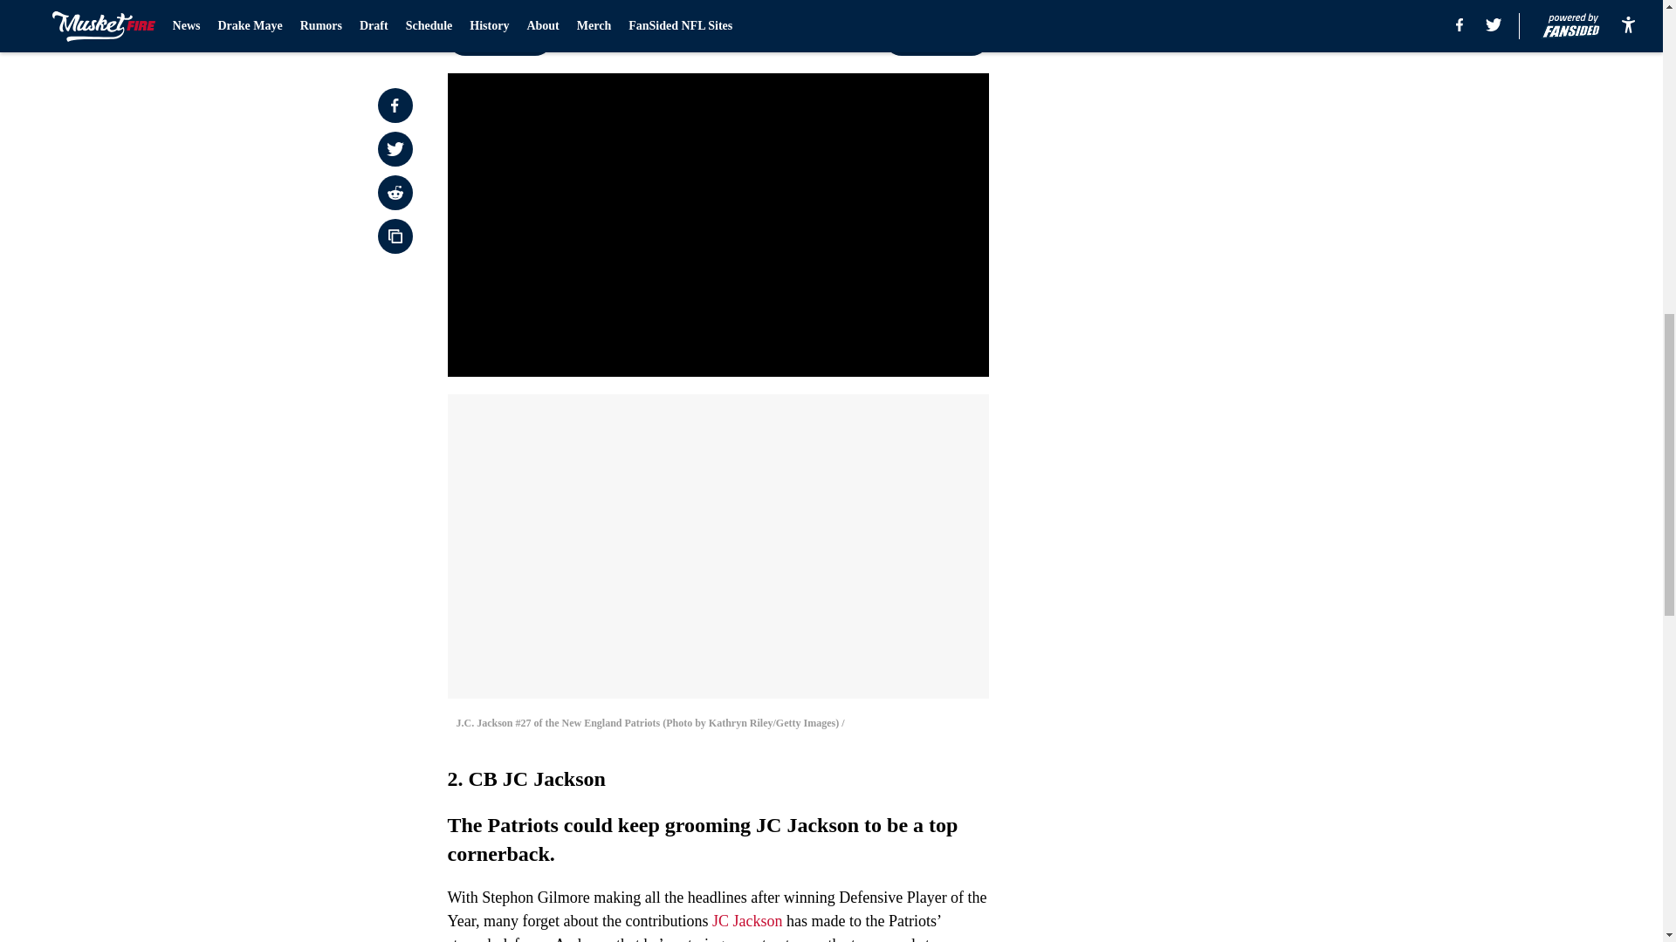 Image resolution: width=1676 pixels, height=942 pixels. I want to click on Prev, so click(499, 38).